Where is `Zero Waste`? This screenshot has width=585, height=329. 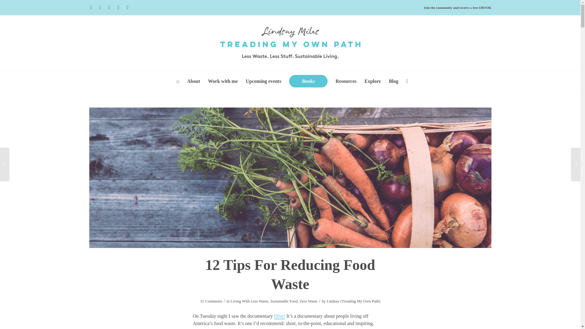 Zero Waste is located at coordinates (308, 301).